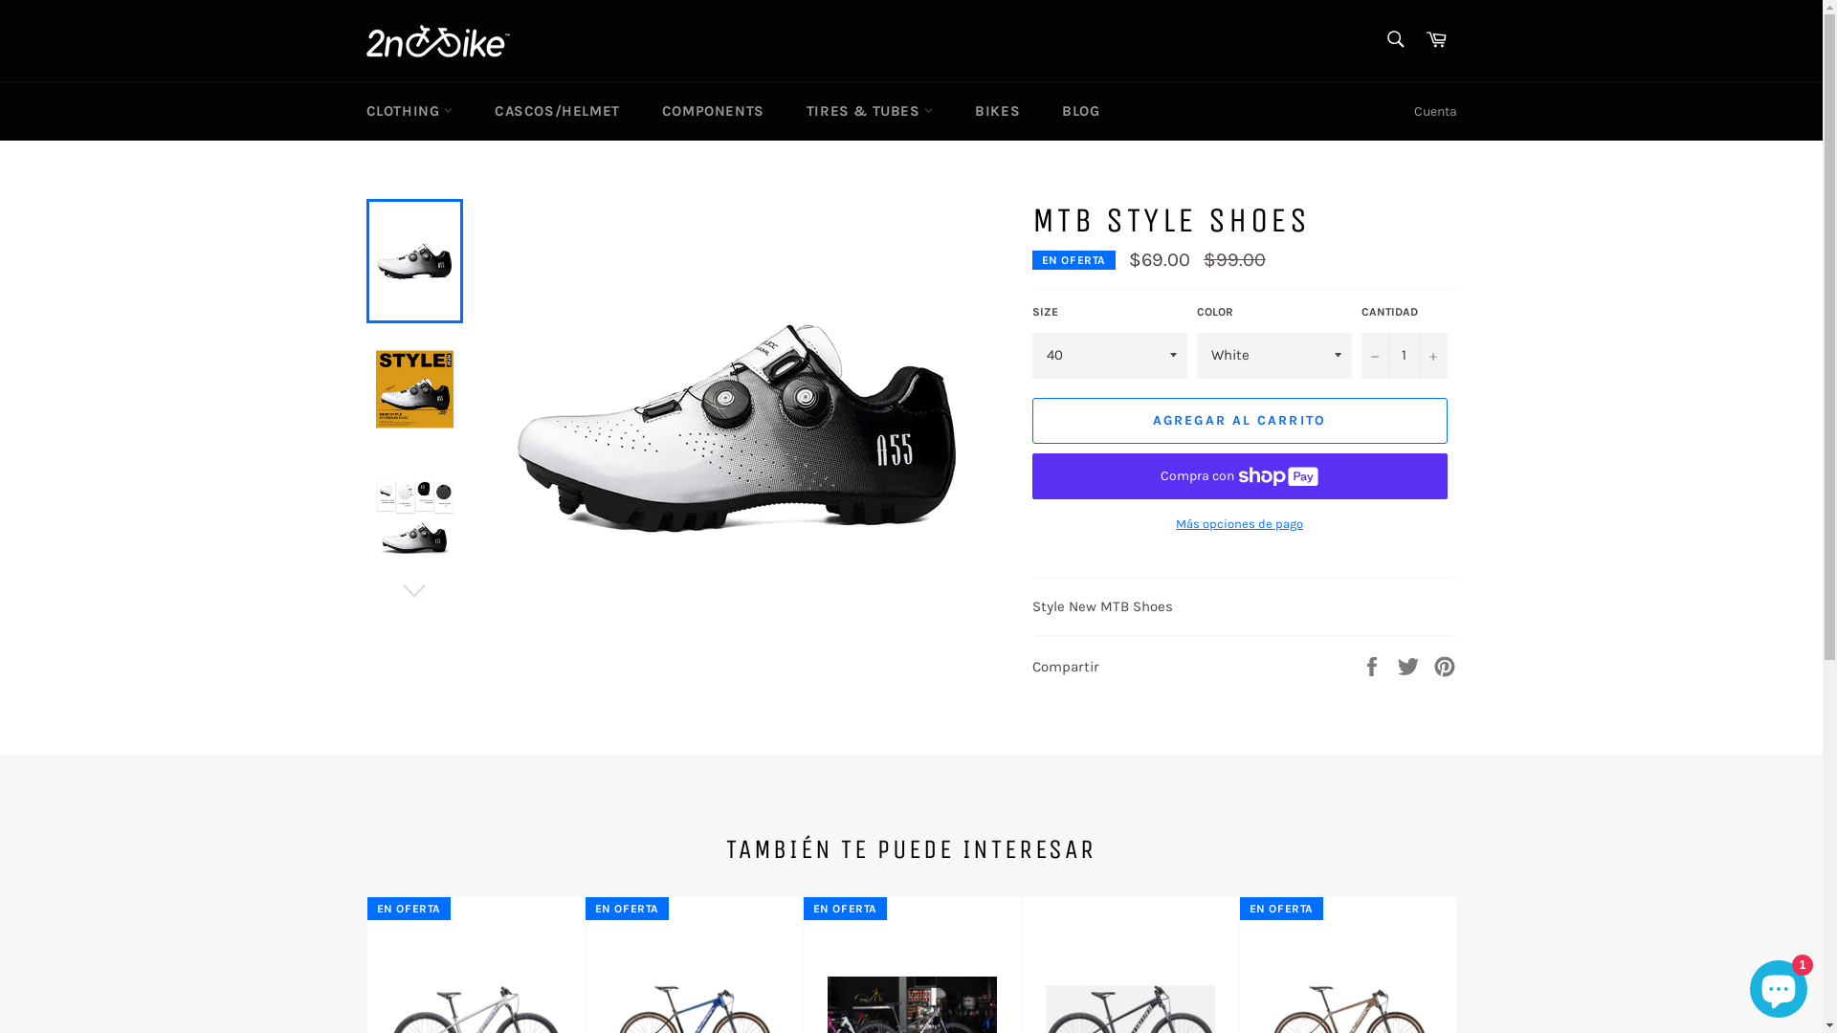 The image size is (1837, 1033). What do you see at coordinates (1081, 111) in the screenshot?
I see `BLOG` at bounding box center [1081, 111].